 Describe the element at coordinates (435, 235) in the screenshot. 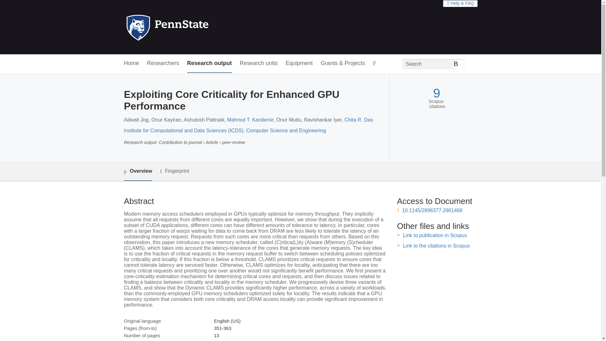

I see `Link to publication in Scopus` at that location.